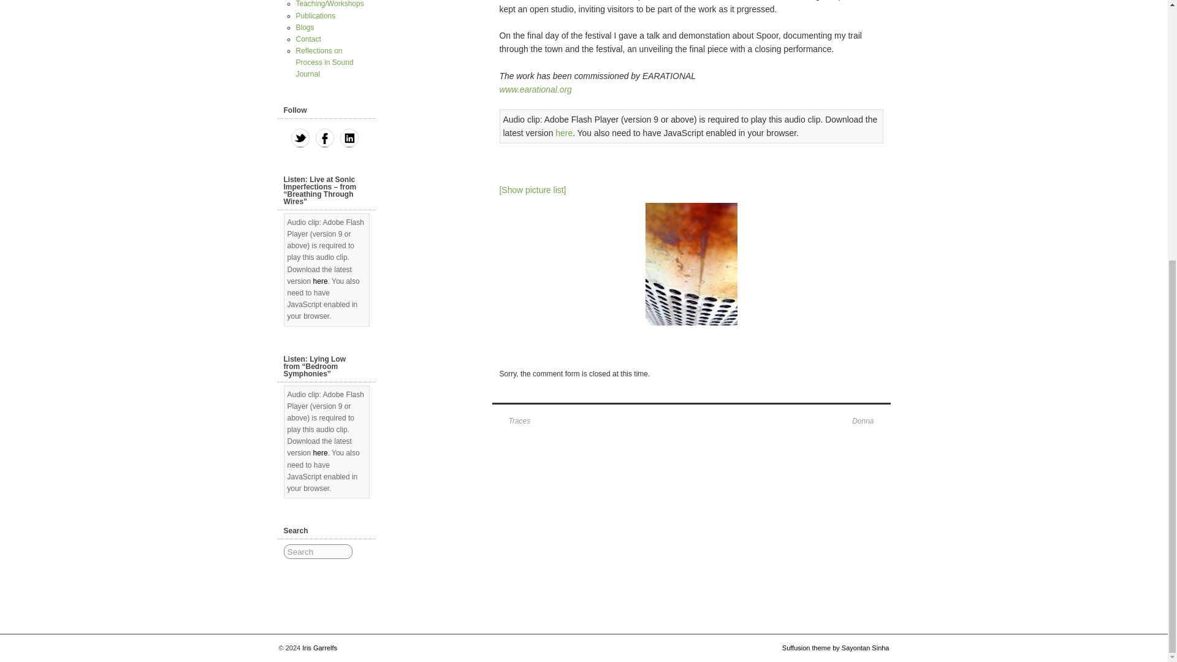 The image size is (1177, 662). What do you see at coordinates (320, 281) in the screenshot?
I see `here` at bounding box center [320, 281].